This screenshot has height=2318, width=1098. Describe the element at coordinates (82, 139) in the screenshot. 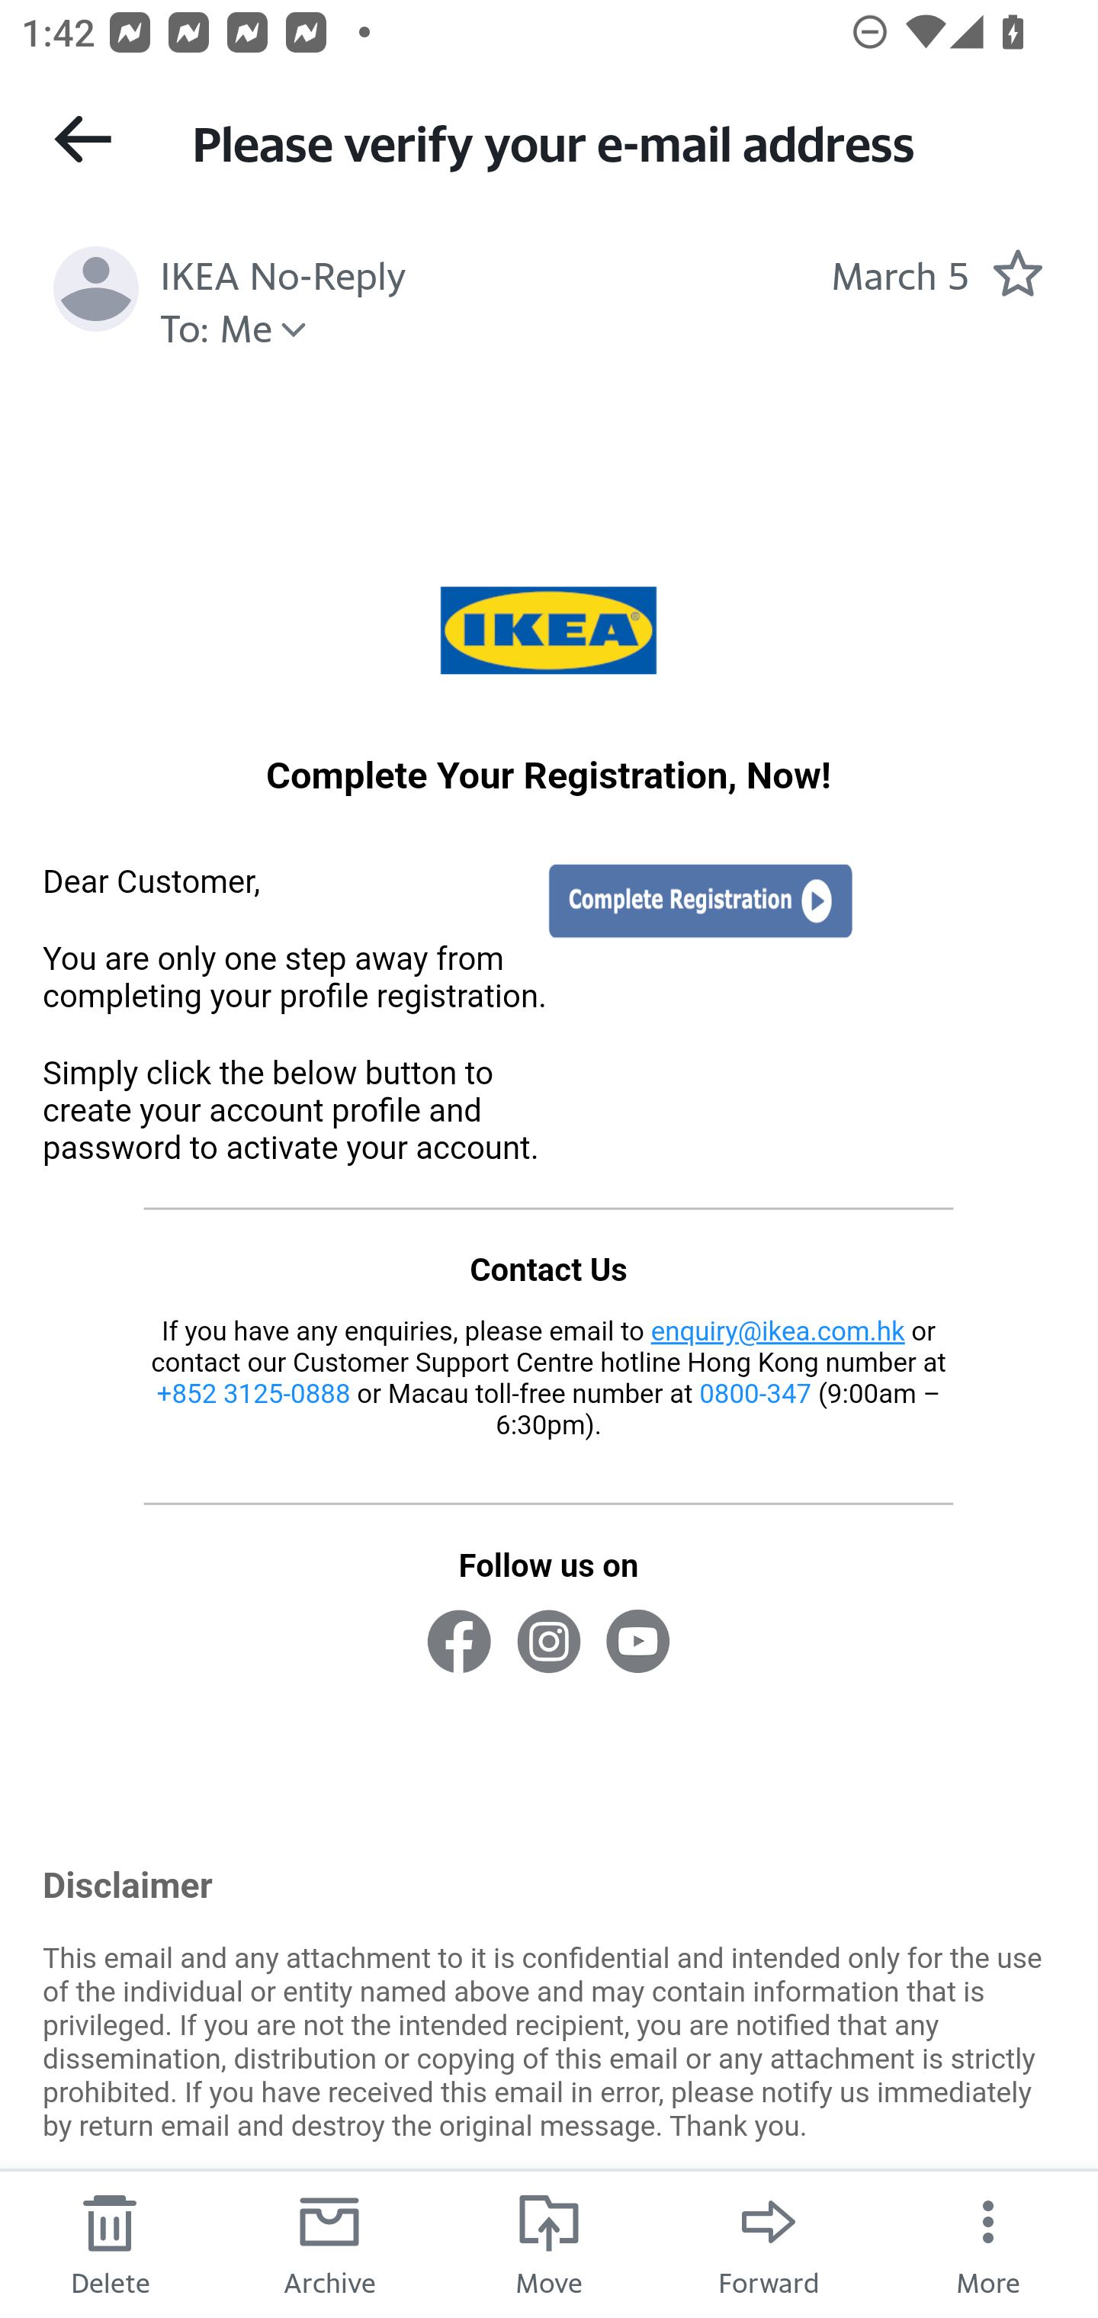

I see `Back` at that location.